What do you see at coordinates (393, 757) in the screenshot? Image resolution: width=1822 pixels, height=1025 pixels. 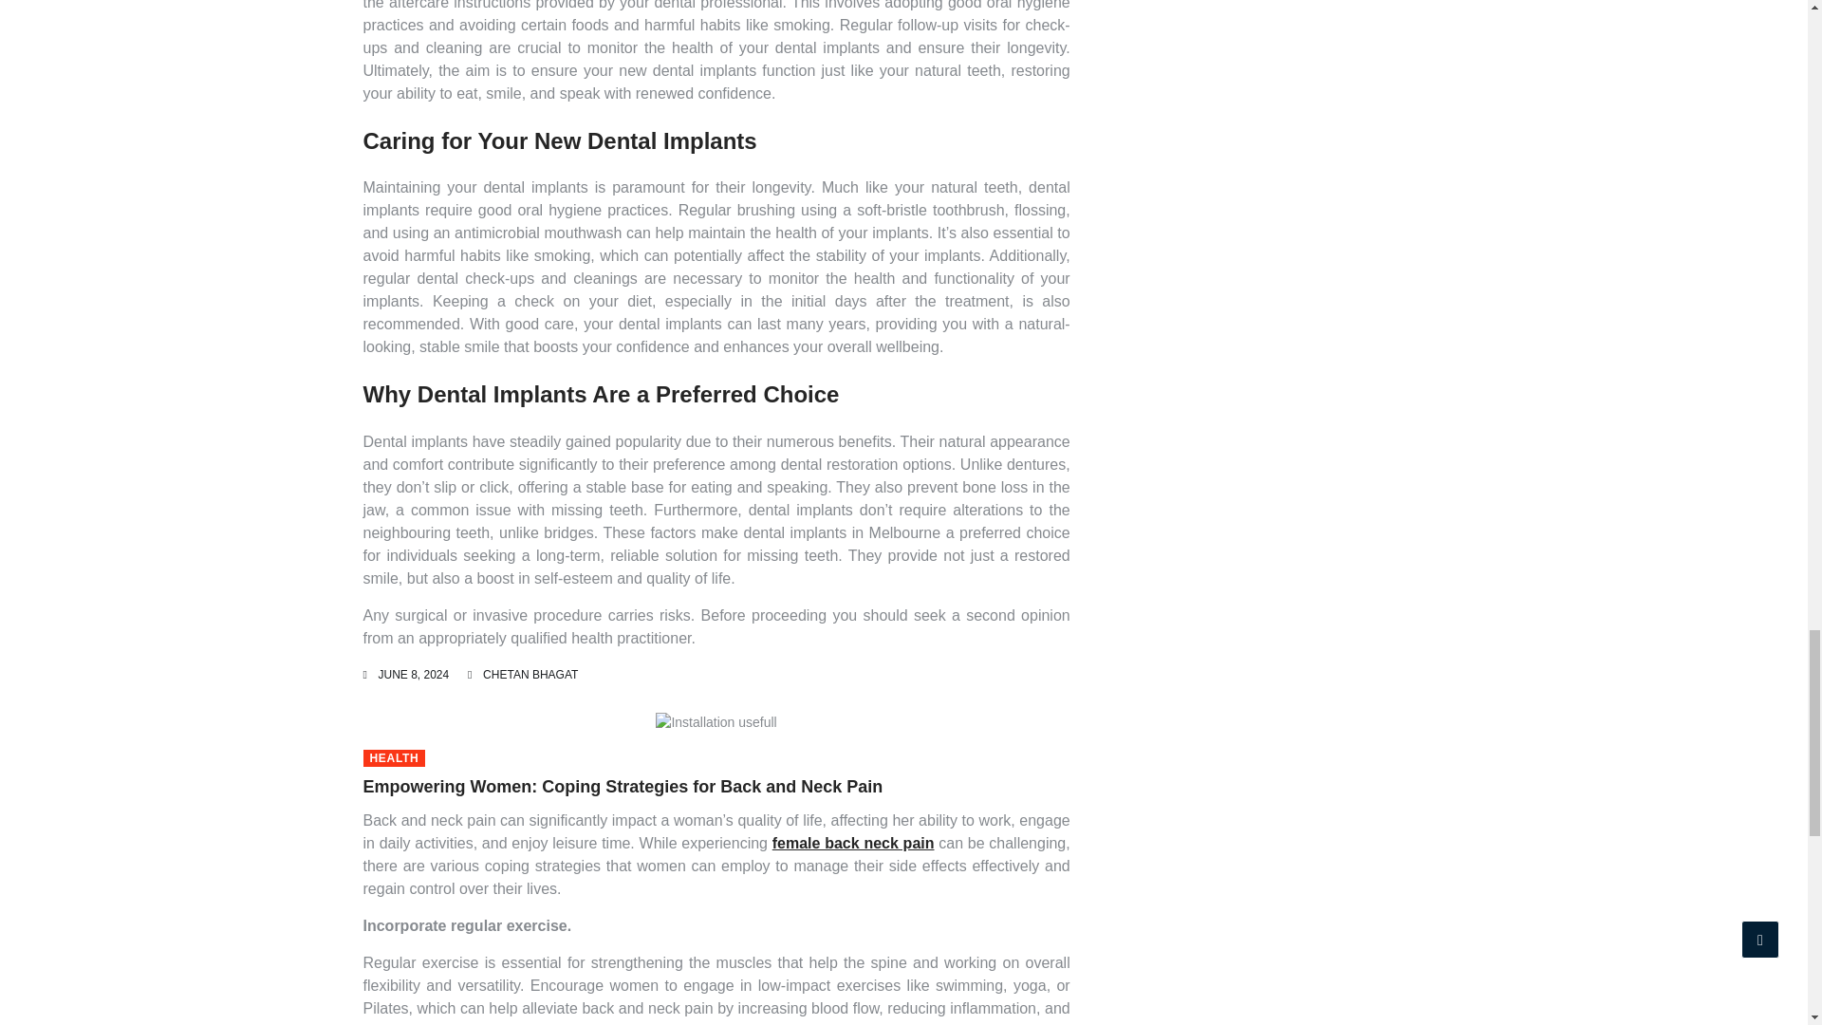 I see `HEALTH` at bounding box center [393, 757].